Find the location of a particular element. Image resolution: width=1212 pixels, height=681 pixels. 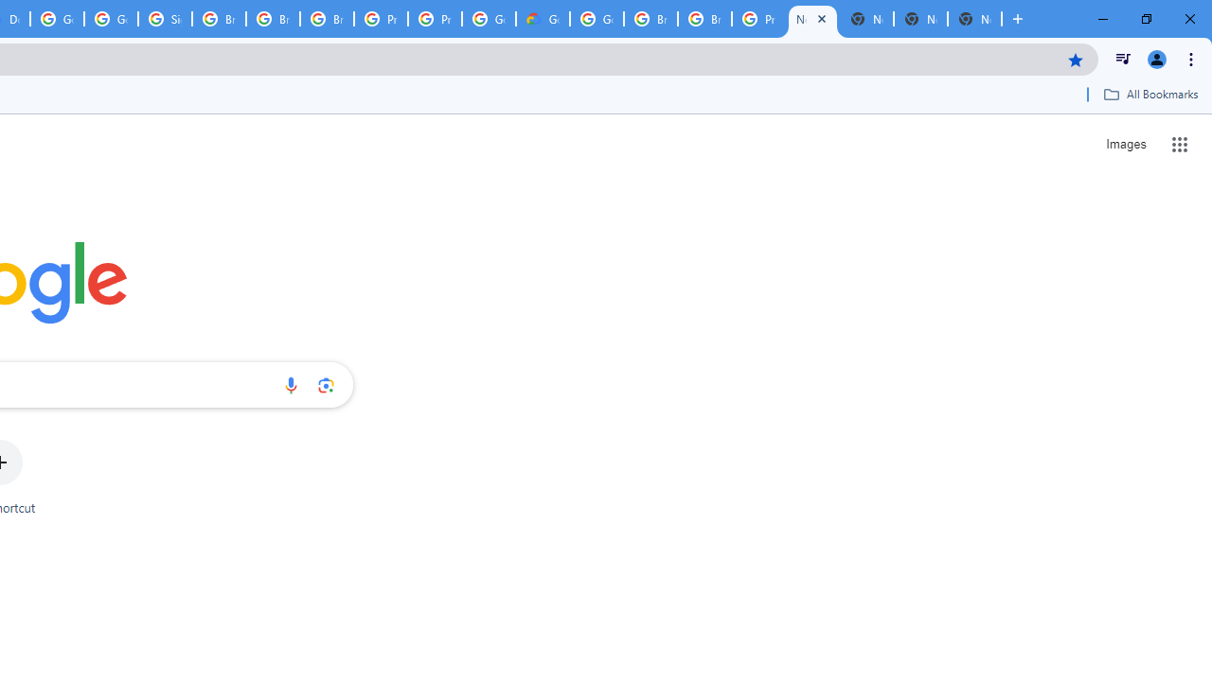

Browse Chrome as a guest - Computer - Google Chrome Help is located at coordinates (327, 19).